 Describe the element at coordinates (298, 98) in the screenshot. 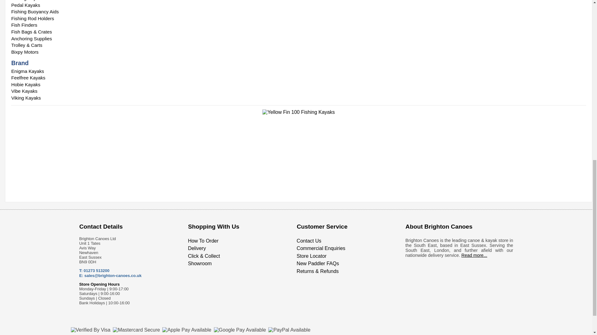

I see `Viking Kayaks` at that location.